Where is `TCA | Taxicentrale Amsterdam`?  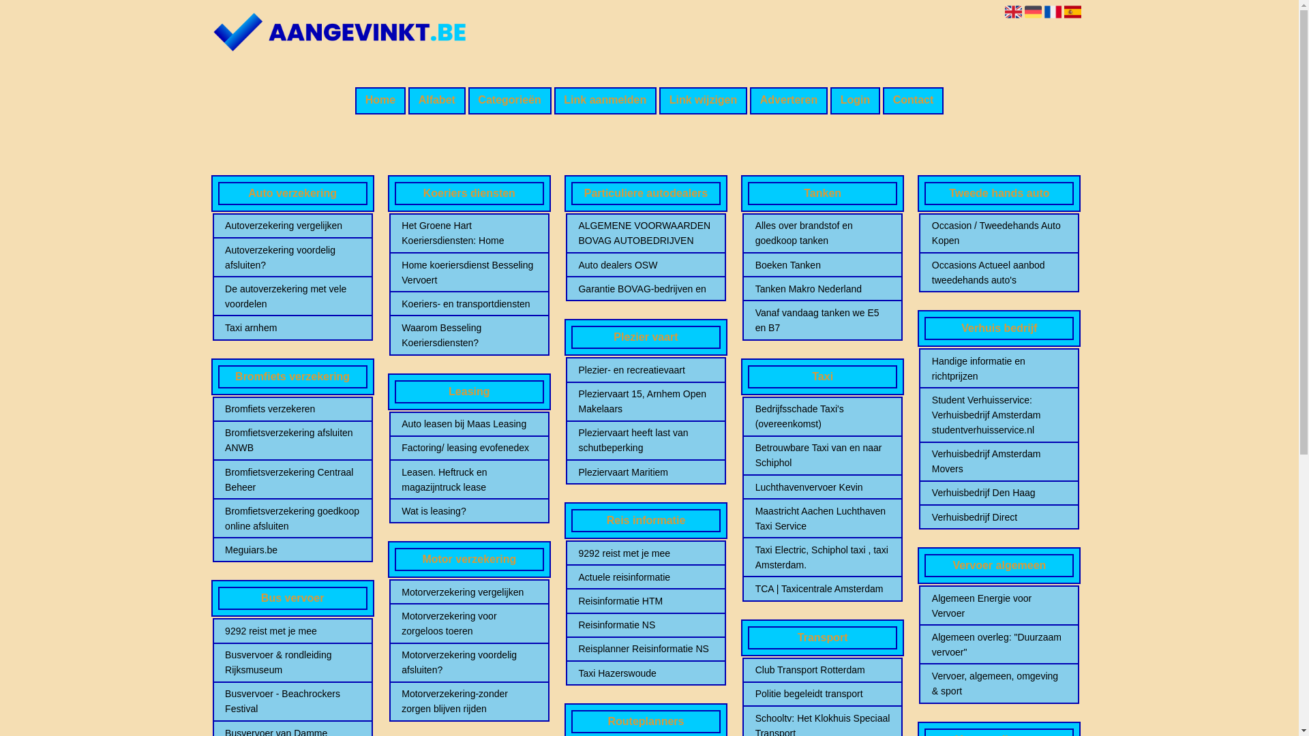 TCA | Taxicentrale Amsterdam is located at coordinates (823, 589).